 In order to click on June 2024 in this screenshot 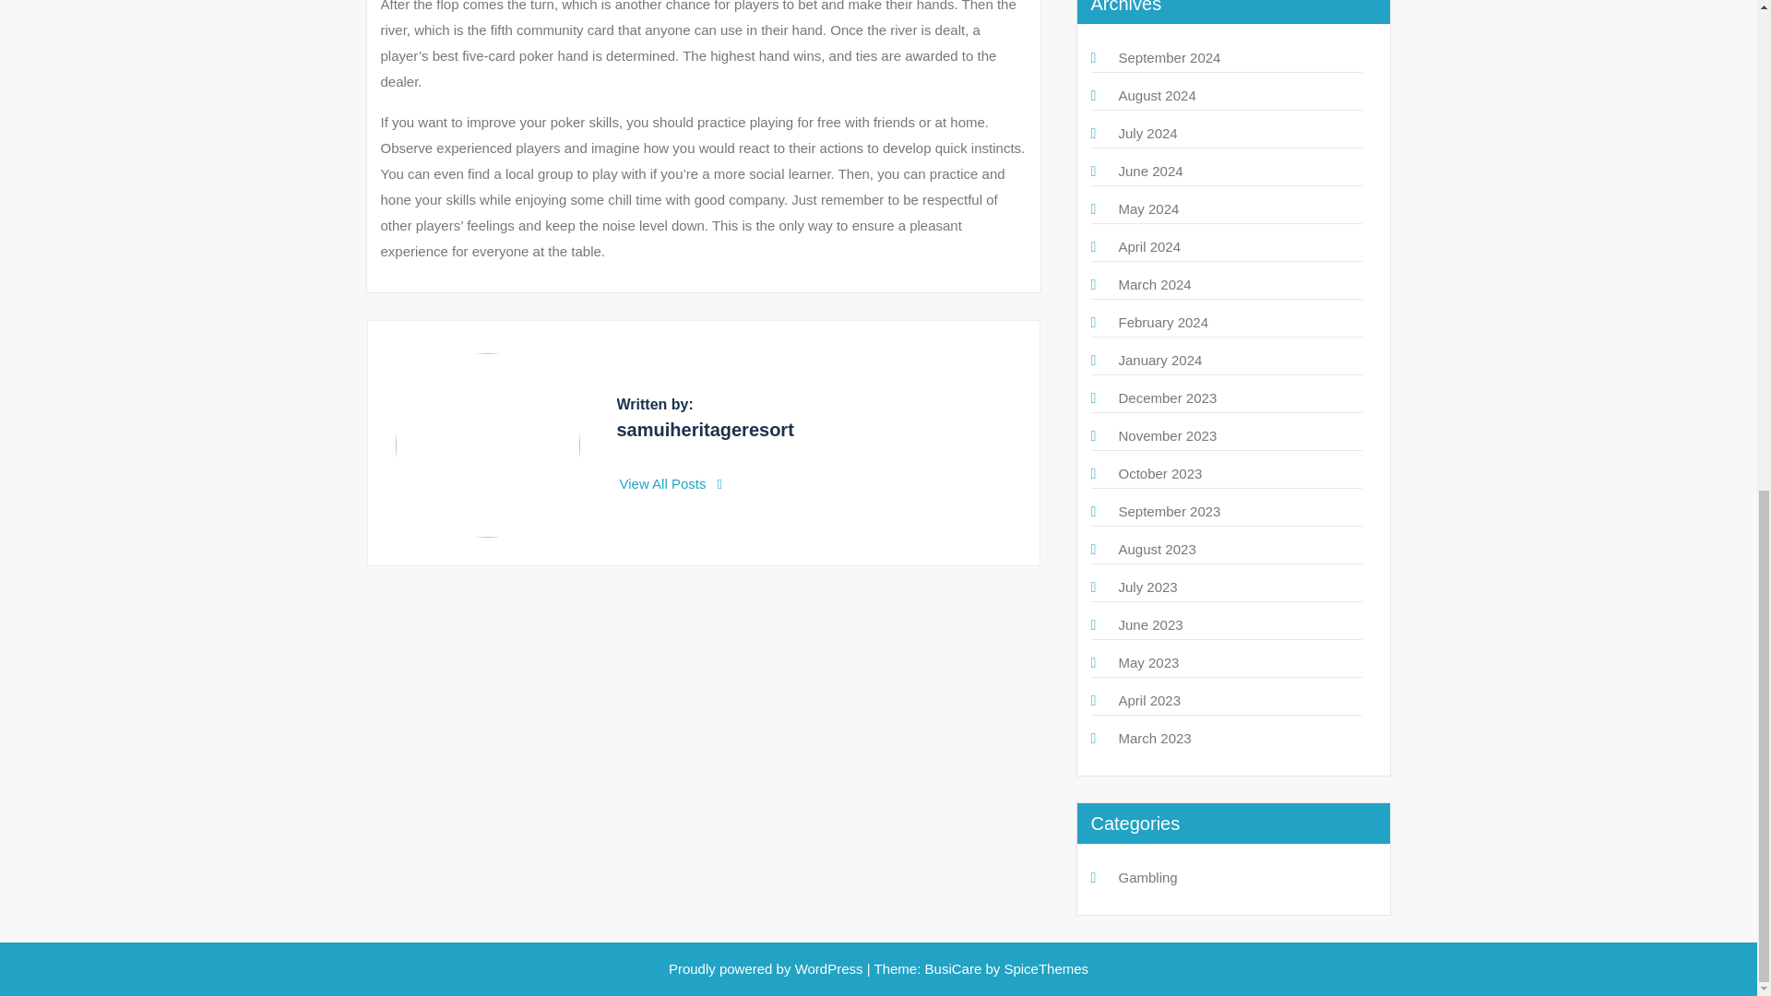, I will do `click(1149, 172)`.